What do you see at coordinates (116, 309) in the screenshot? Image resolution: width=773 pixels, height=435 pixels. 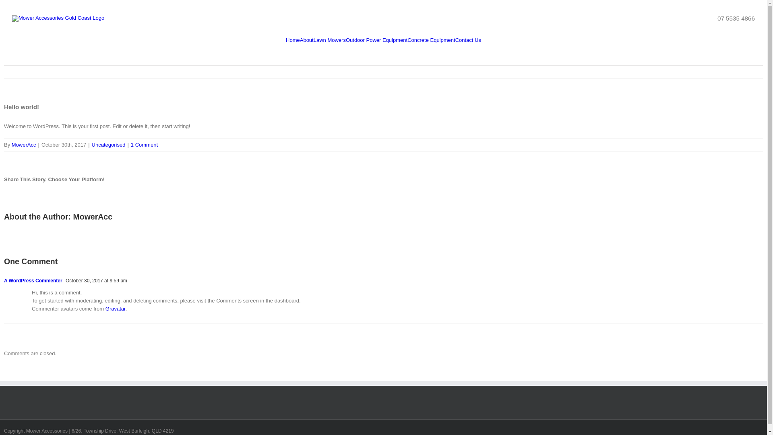 I see `Gravatar` at bounding box center [116, 309].